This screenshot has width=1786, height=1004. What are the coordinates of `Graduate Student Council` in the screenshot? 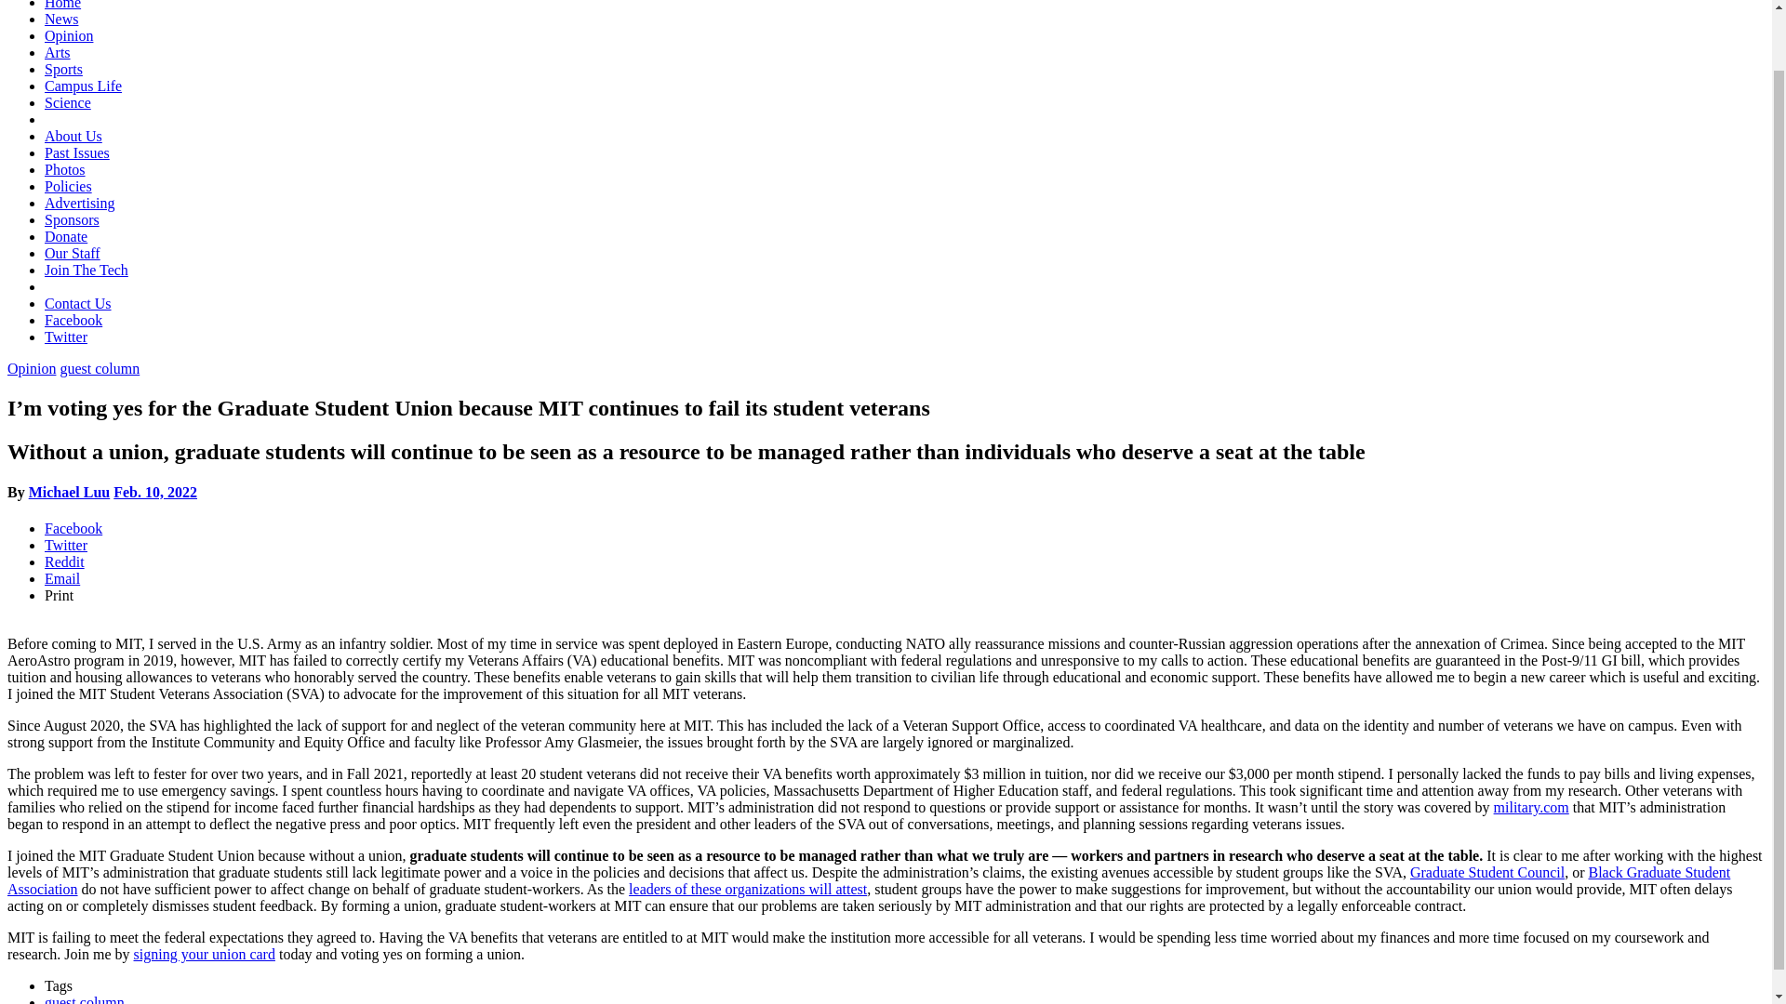 It's located at (1486, 872).